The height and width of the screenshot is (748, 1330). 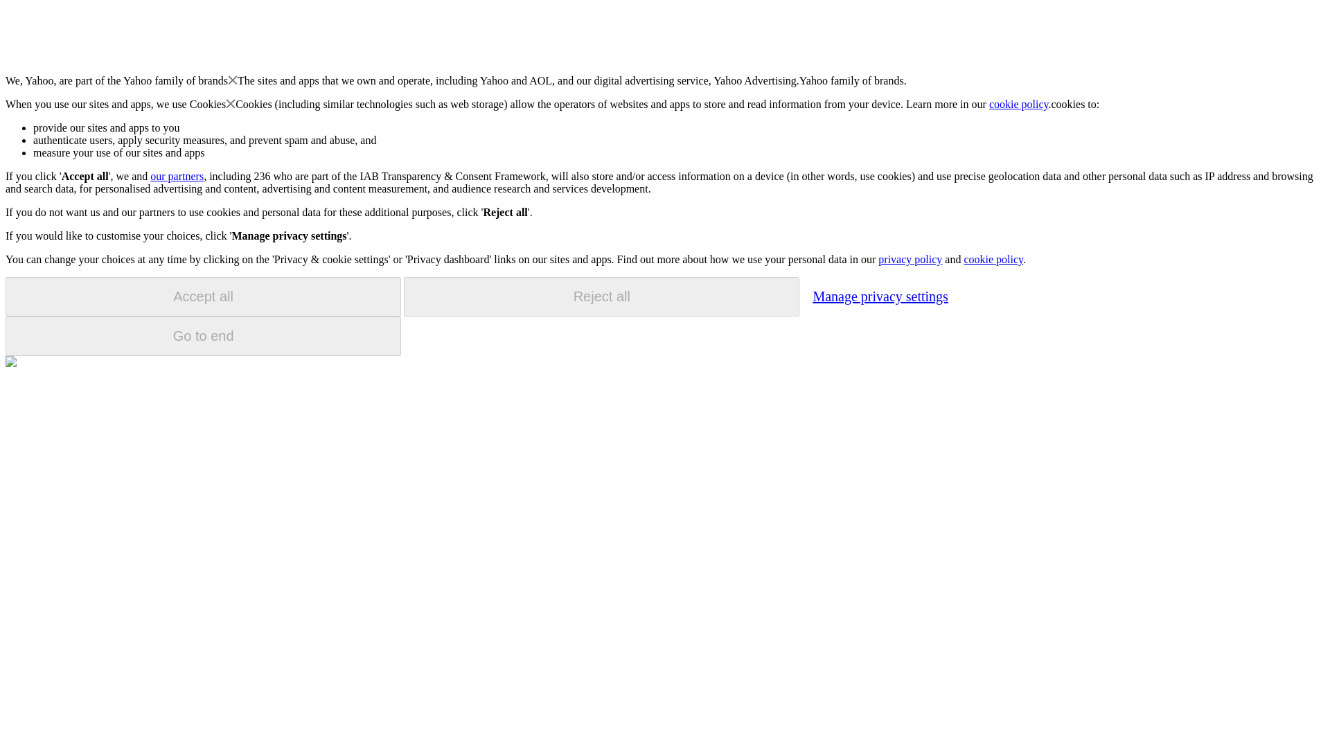 I want to click on our partners, so click(x=176, y=176).